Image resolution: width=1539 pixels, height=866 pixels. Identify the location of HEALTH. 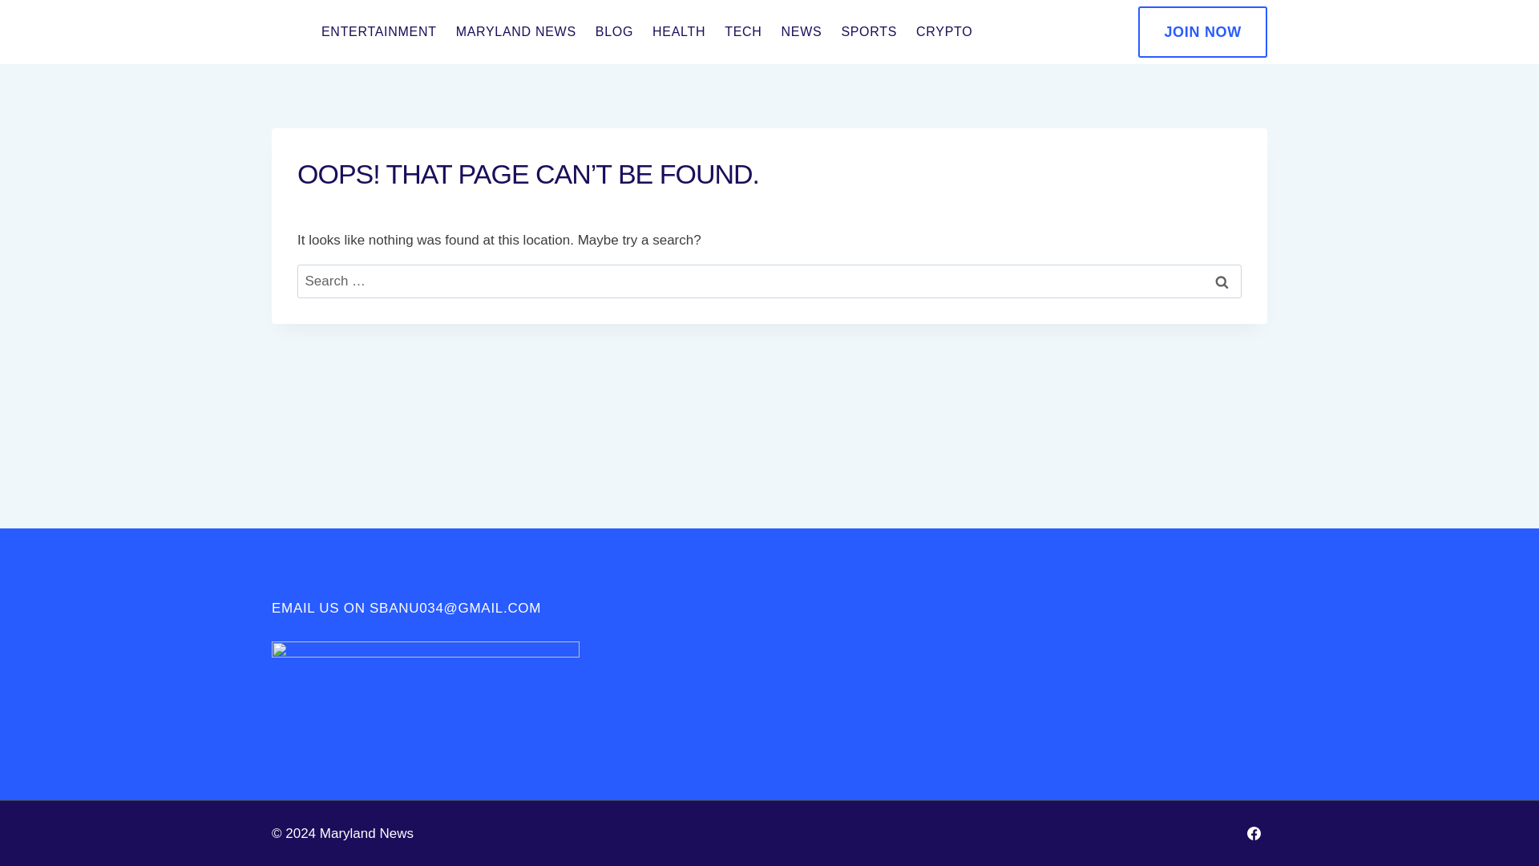
(679, 32).